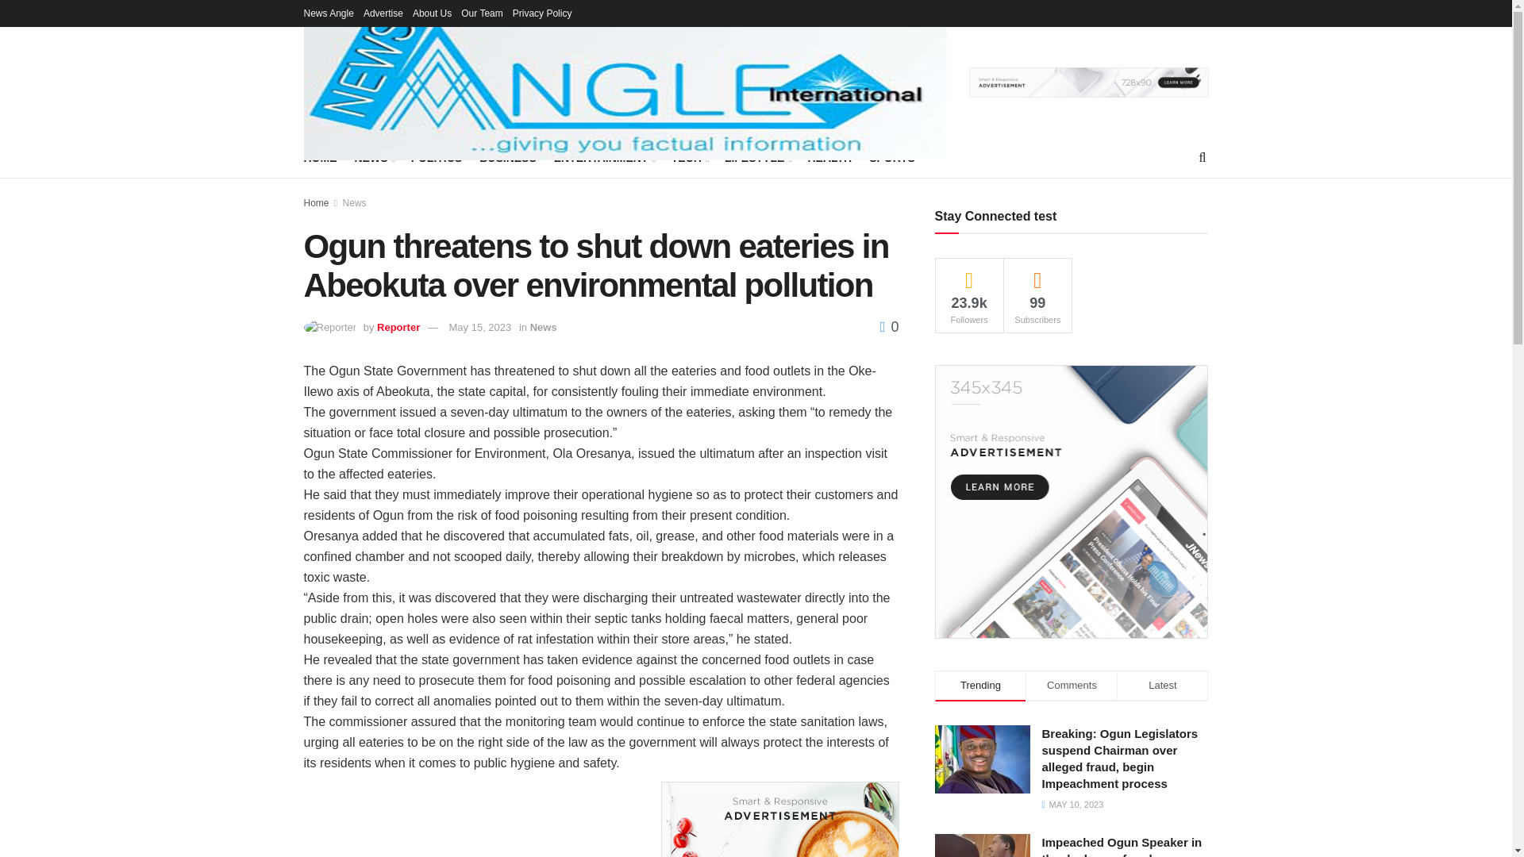 This screenshot has height=857, width=1524. What do you see at coordinates (373, 157) in the screenshot?
I see `NEWS` at bounding box center [373, 157].